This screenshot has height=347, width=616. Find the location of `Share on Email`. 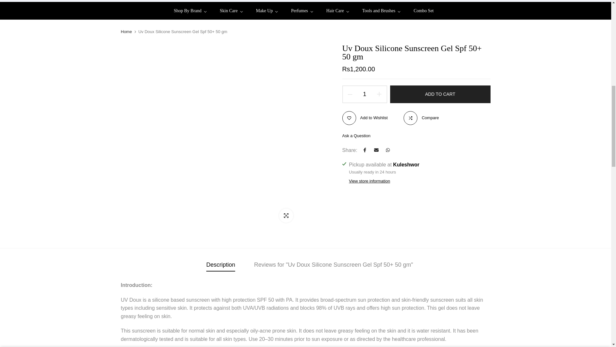

Share on Email is located at coordinates (376, 150).